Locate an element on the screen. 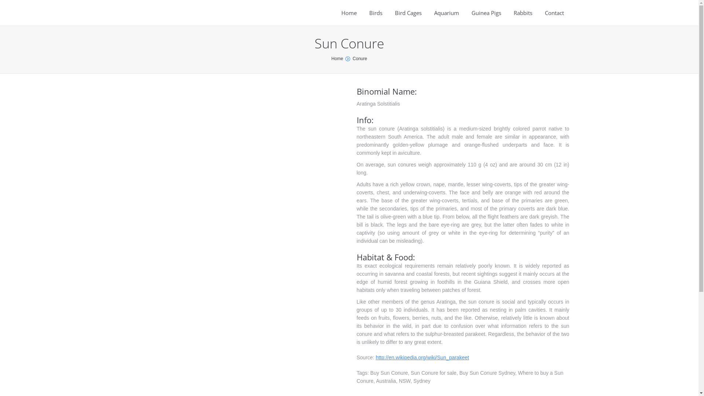  Guinea Pigs is located at coordinates (486, 13).